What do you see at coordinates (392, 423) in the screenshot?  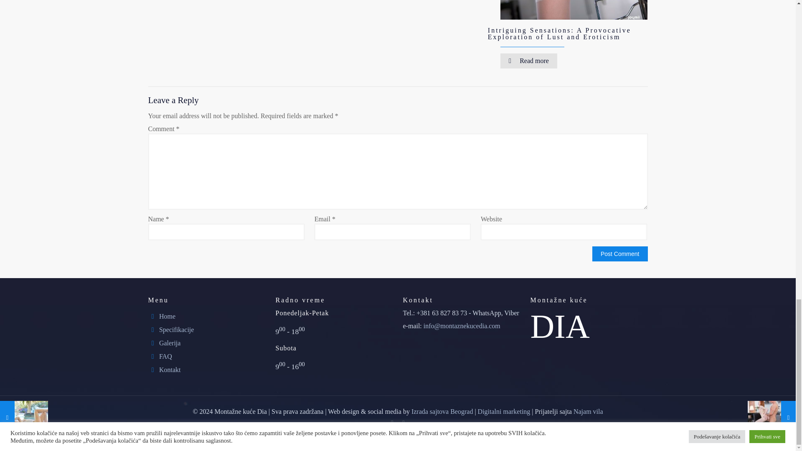 I see `Facebook` at bounding box center [392, 423].